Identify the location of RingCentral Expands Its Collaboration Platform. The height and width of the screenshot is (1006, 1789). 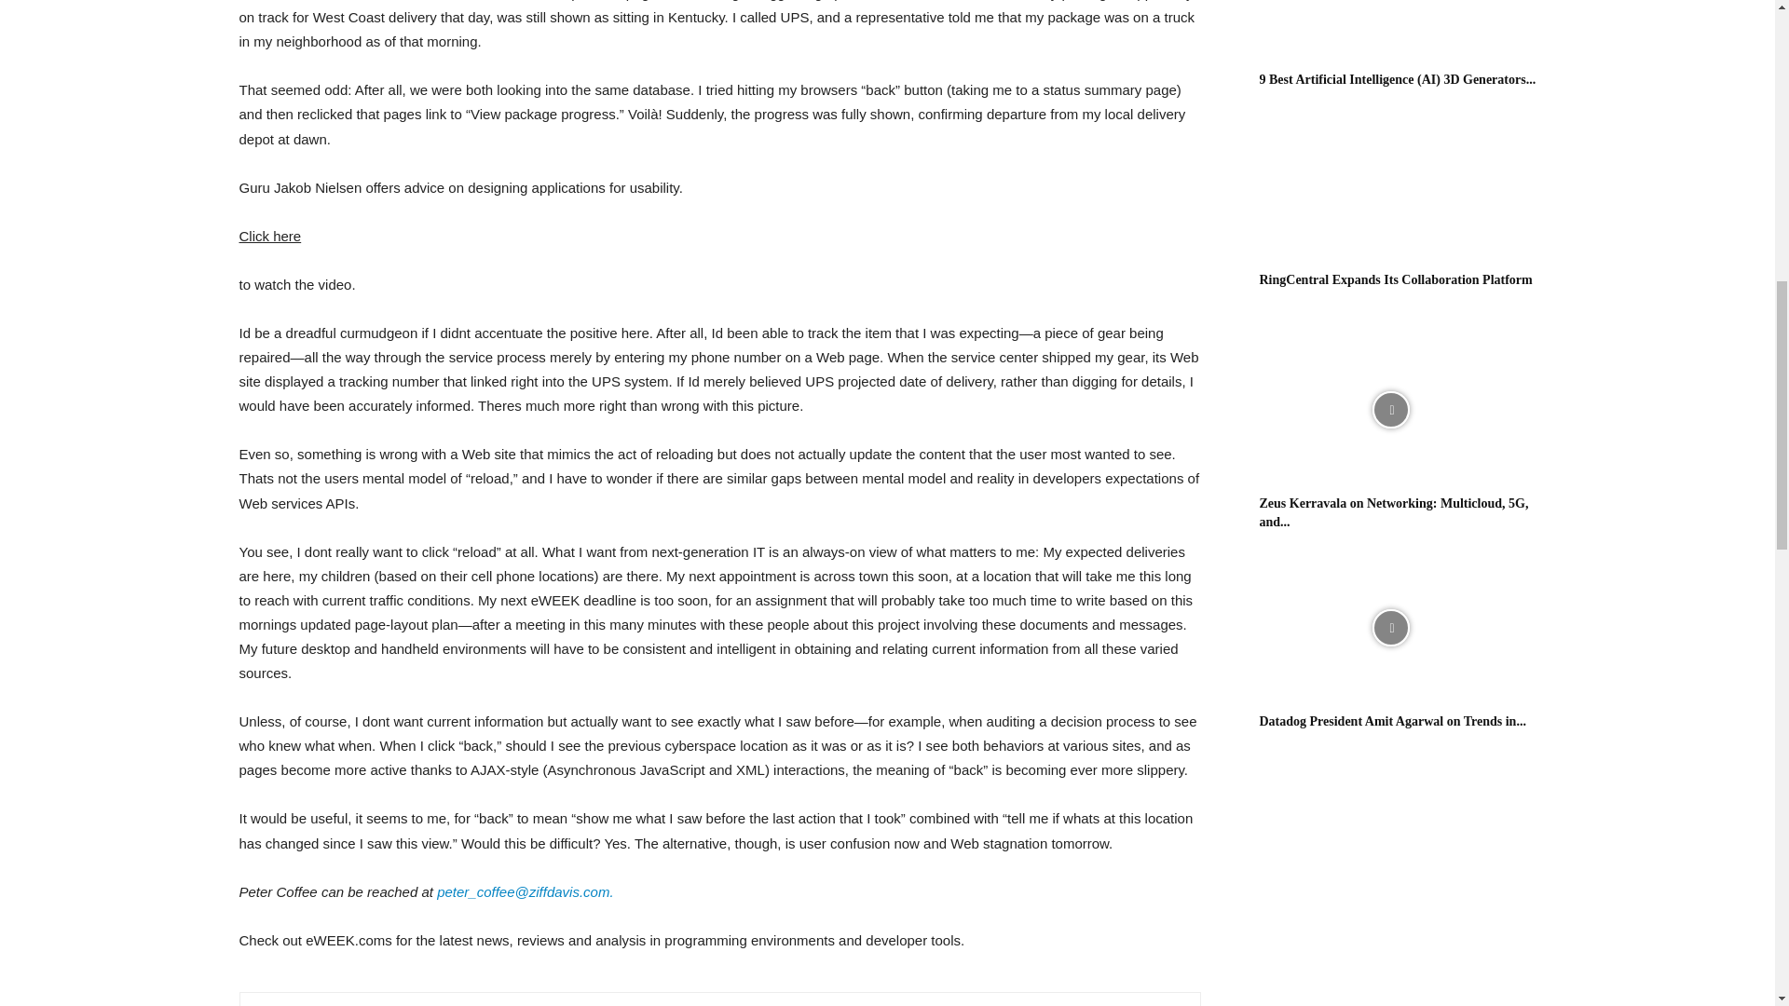
(1396, 279).